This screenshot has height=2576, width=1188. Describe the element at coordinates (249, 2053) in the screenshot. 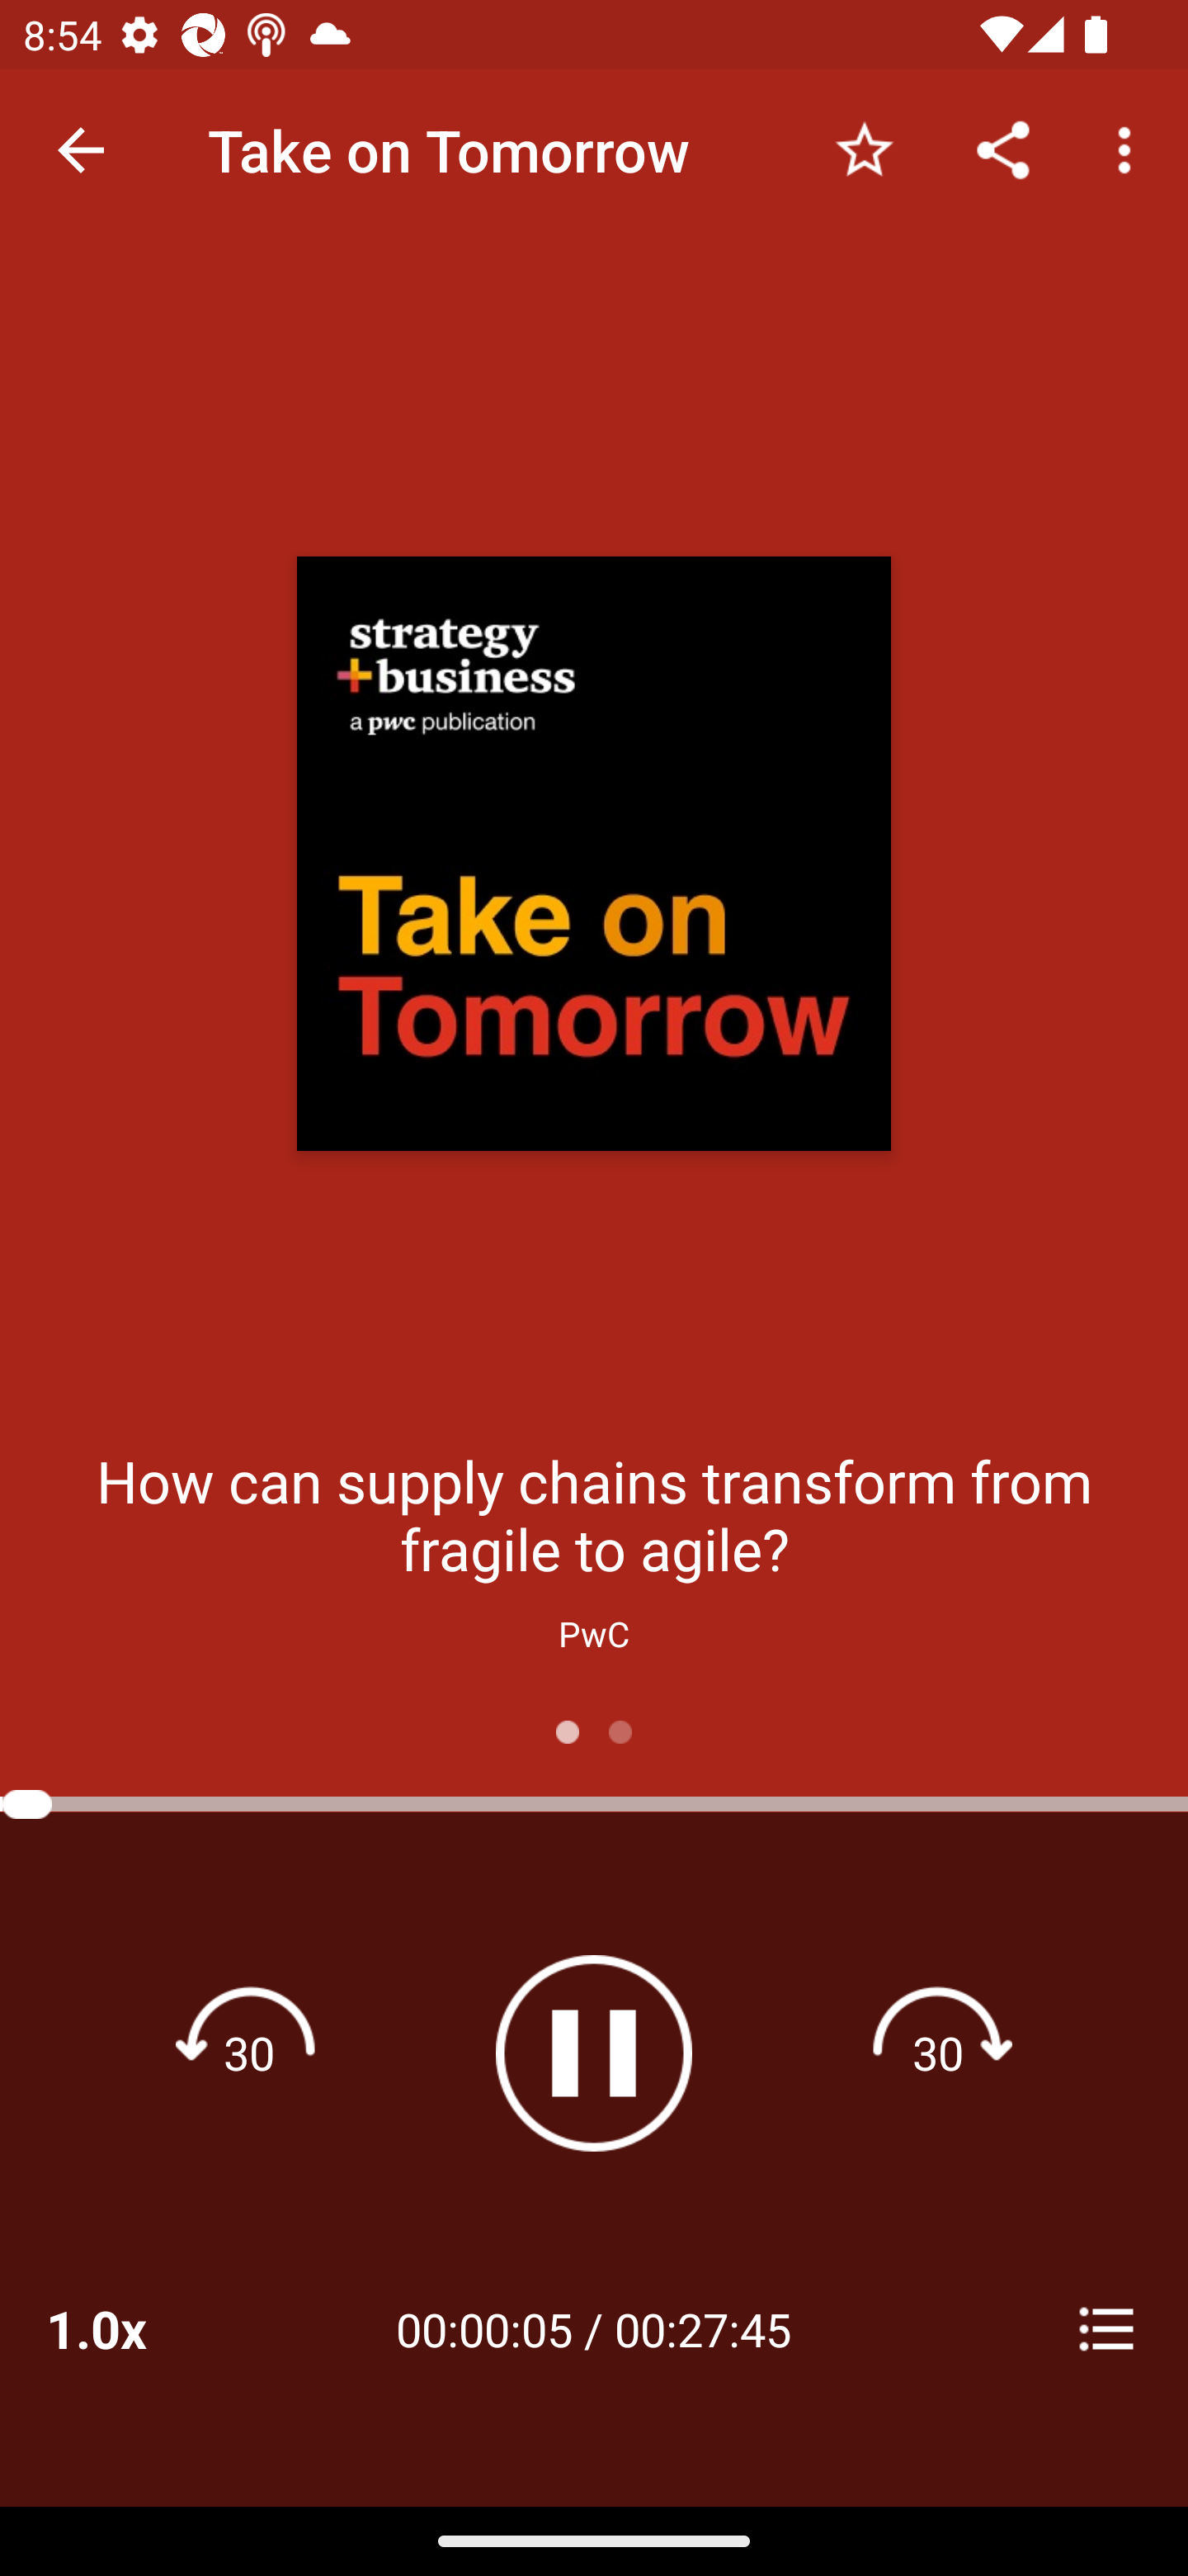

I see `Rewind` at that location.